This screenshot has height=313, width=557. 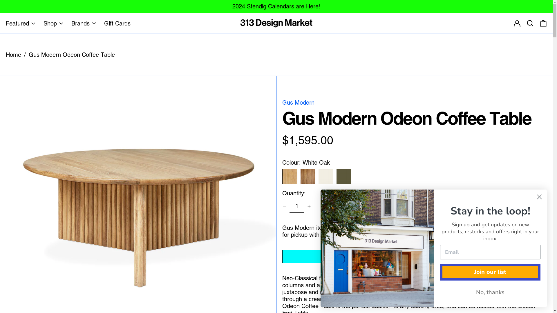 I want to click on Log in, so click(x=517, y=23).